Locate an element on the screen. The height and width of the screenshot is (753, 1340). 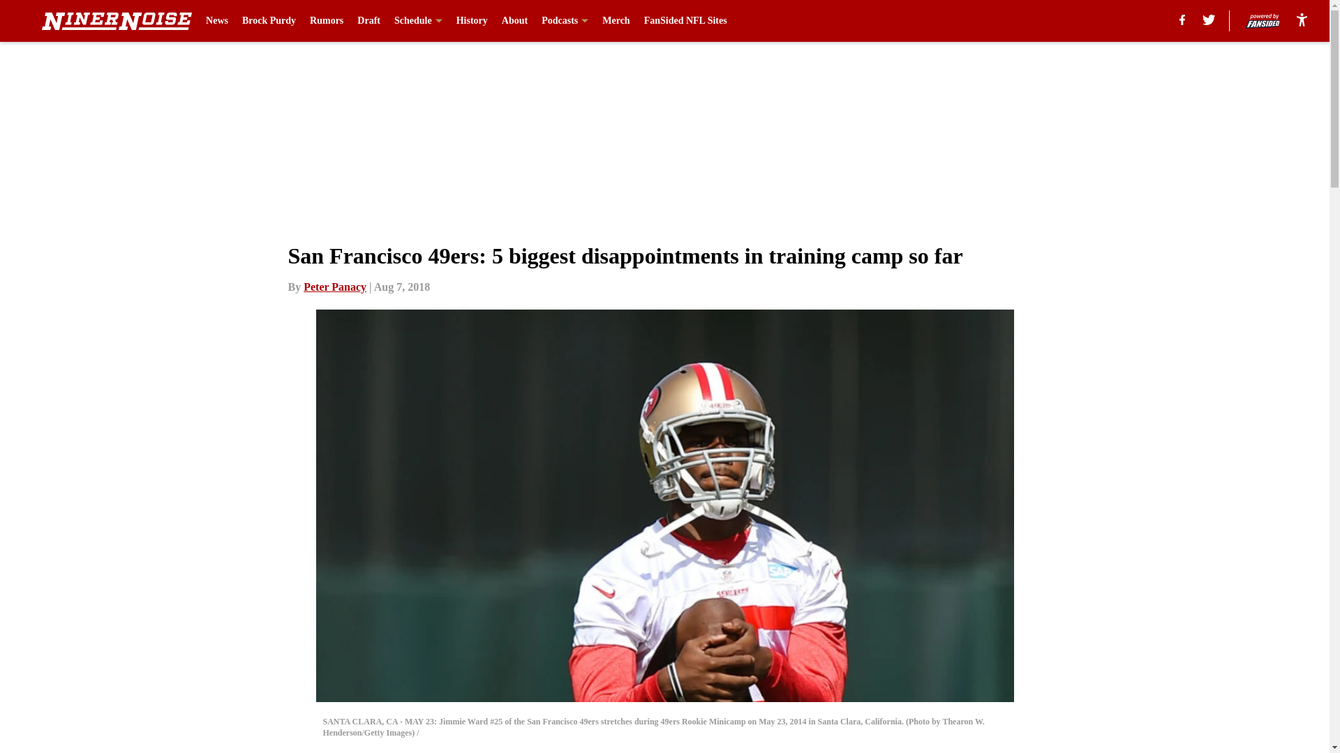
About is located at coordinates (514, 21).